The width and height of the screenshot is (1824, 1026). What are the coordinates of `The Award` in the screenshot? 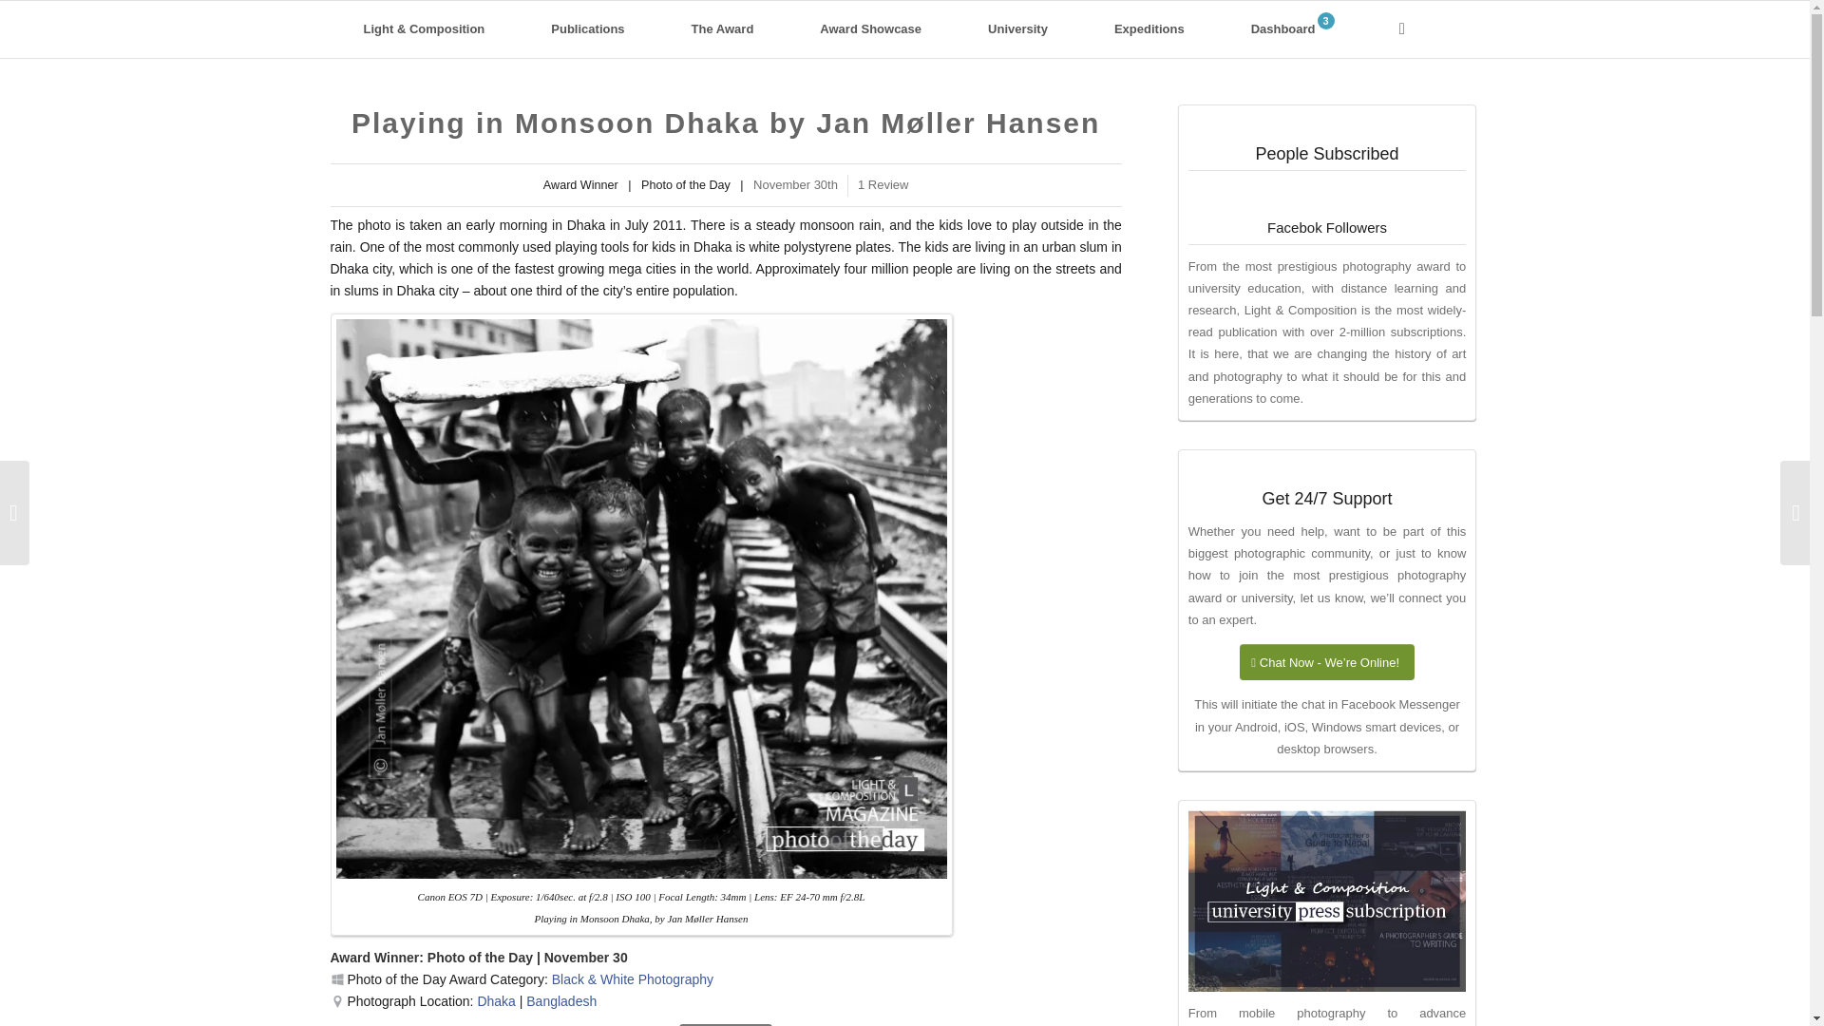 It's located at (723, 28).